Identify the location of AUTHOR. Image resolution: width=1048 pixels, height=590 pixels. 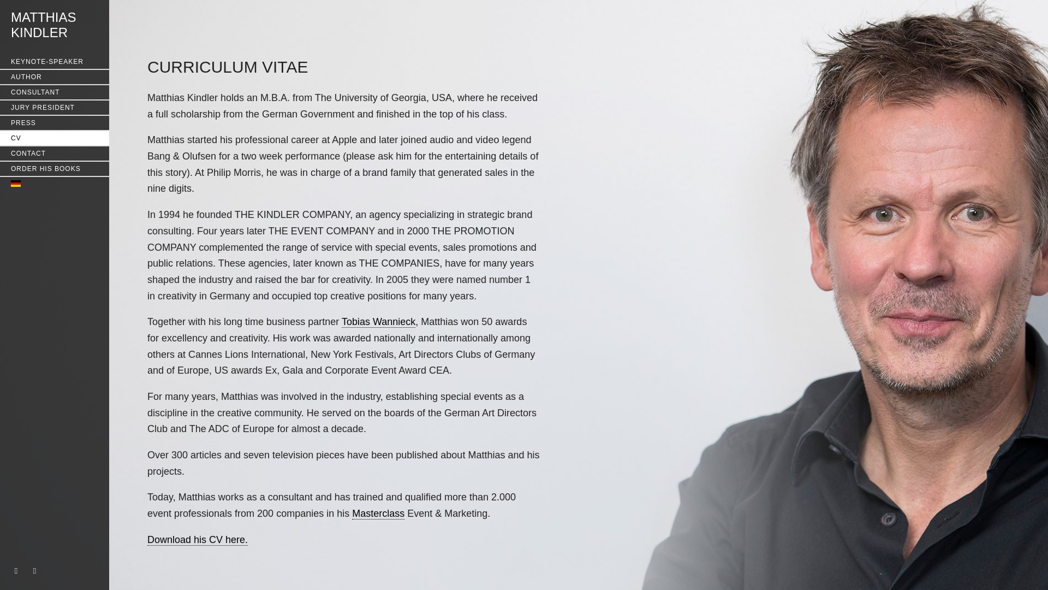
(55, 168).